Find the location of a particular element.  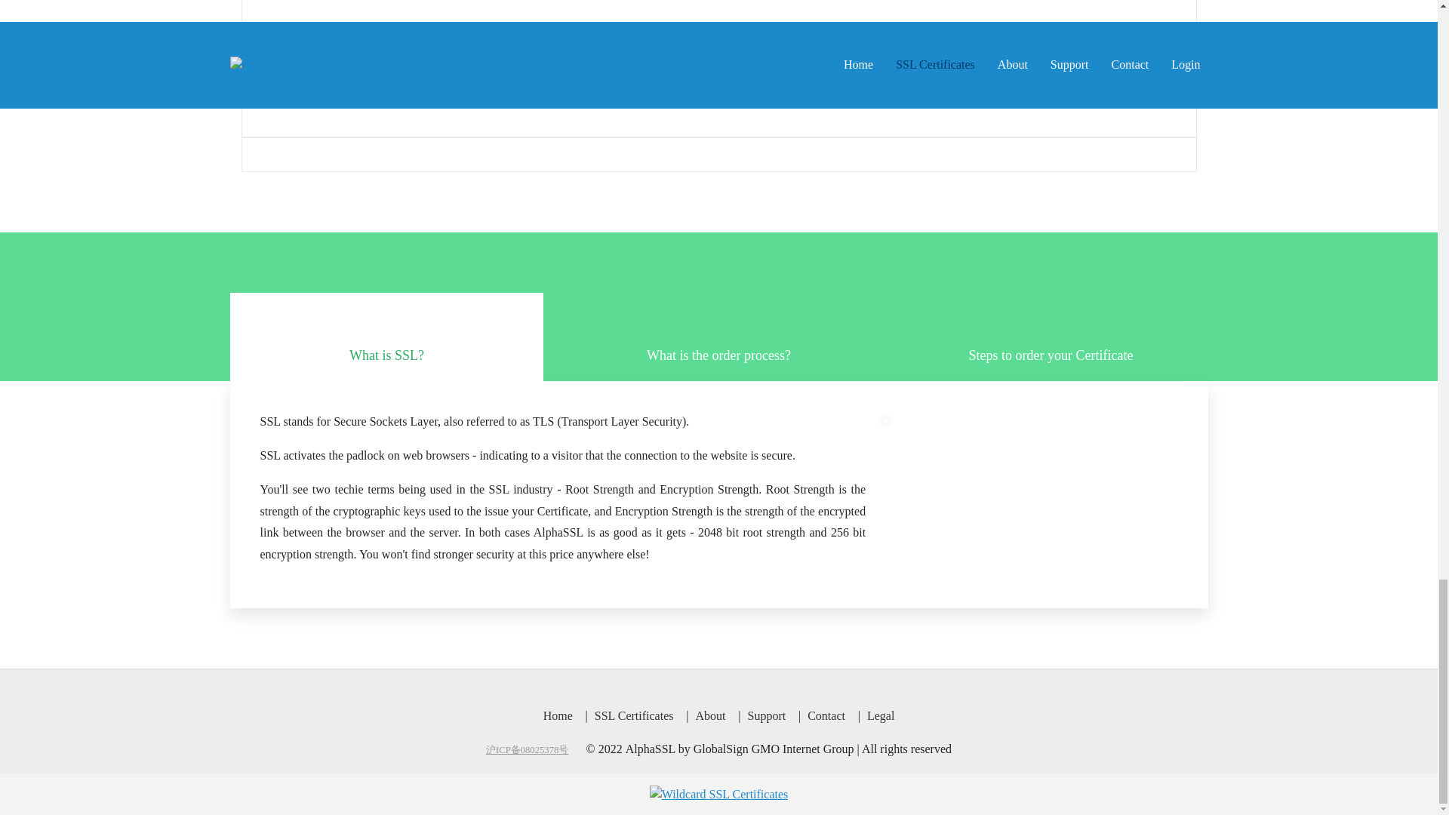

SSL Certificates is located at coordinates (718, 794).